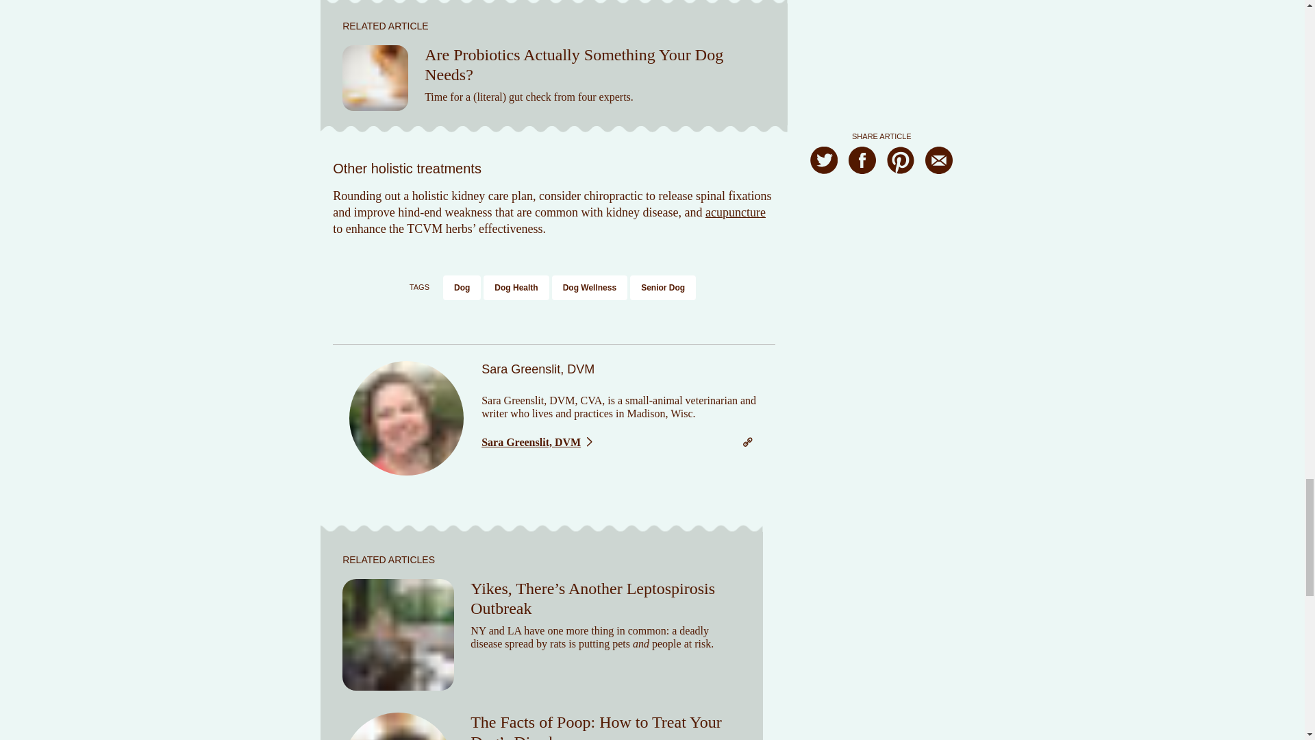 This screenshot has height=740, width=1315. What do you see at coordinates (663, 287) in the screenshot?
I see `Senior Dog` at bounding box center [663, 287].